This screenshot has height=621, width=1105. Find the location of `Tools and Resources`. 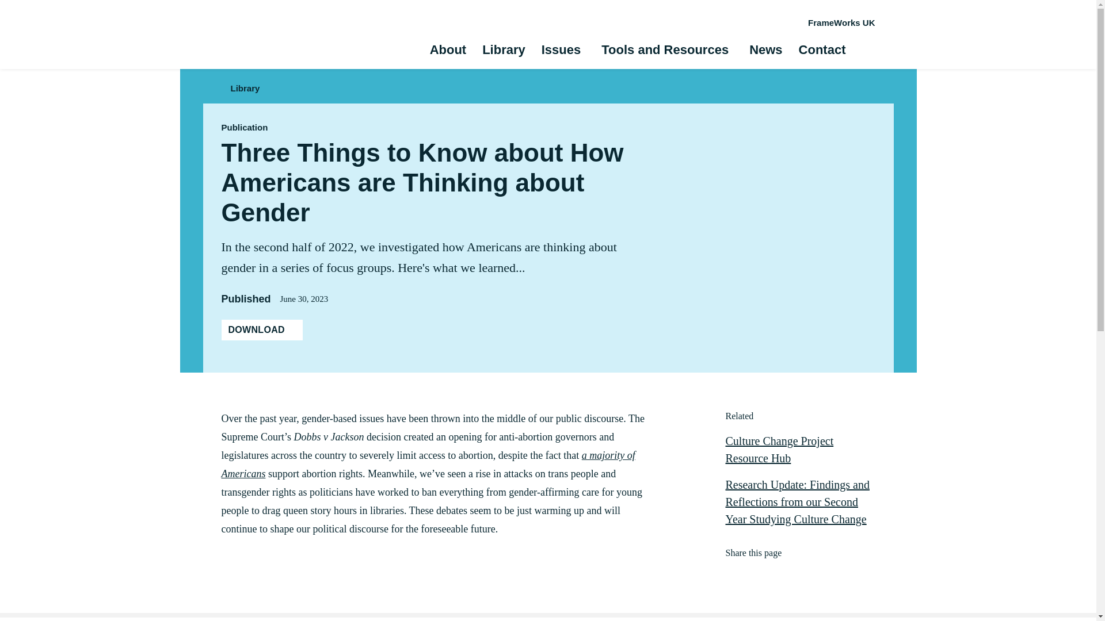

Tools and Resources is located at coordinates (664, 51).